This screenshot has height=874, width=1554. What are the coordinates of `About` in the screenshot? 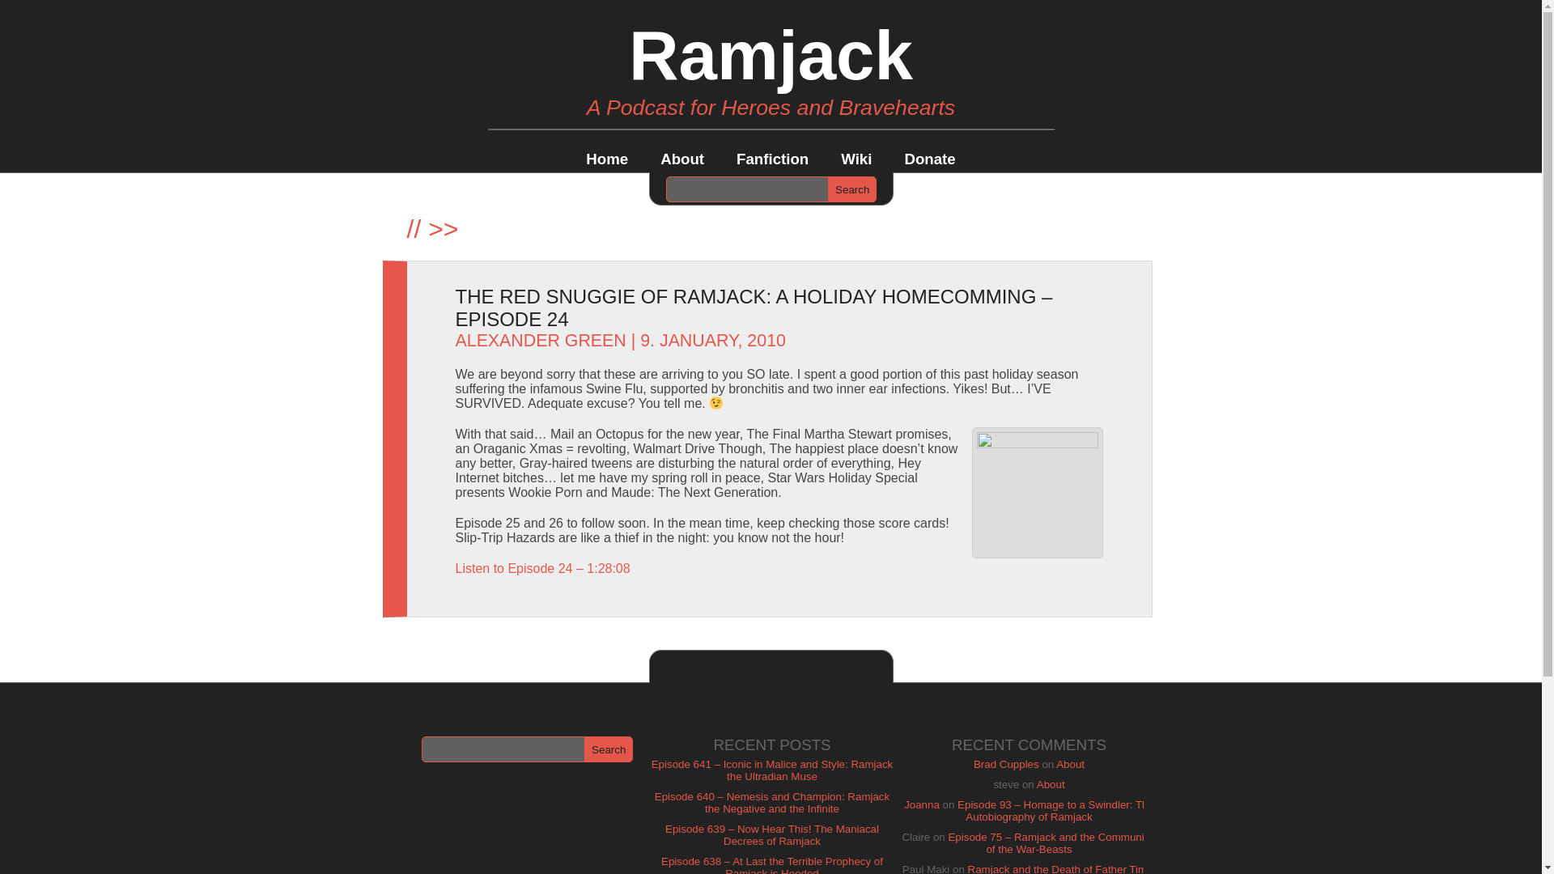 It's located at (681, 159).